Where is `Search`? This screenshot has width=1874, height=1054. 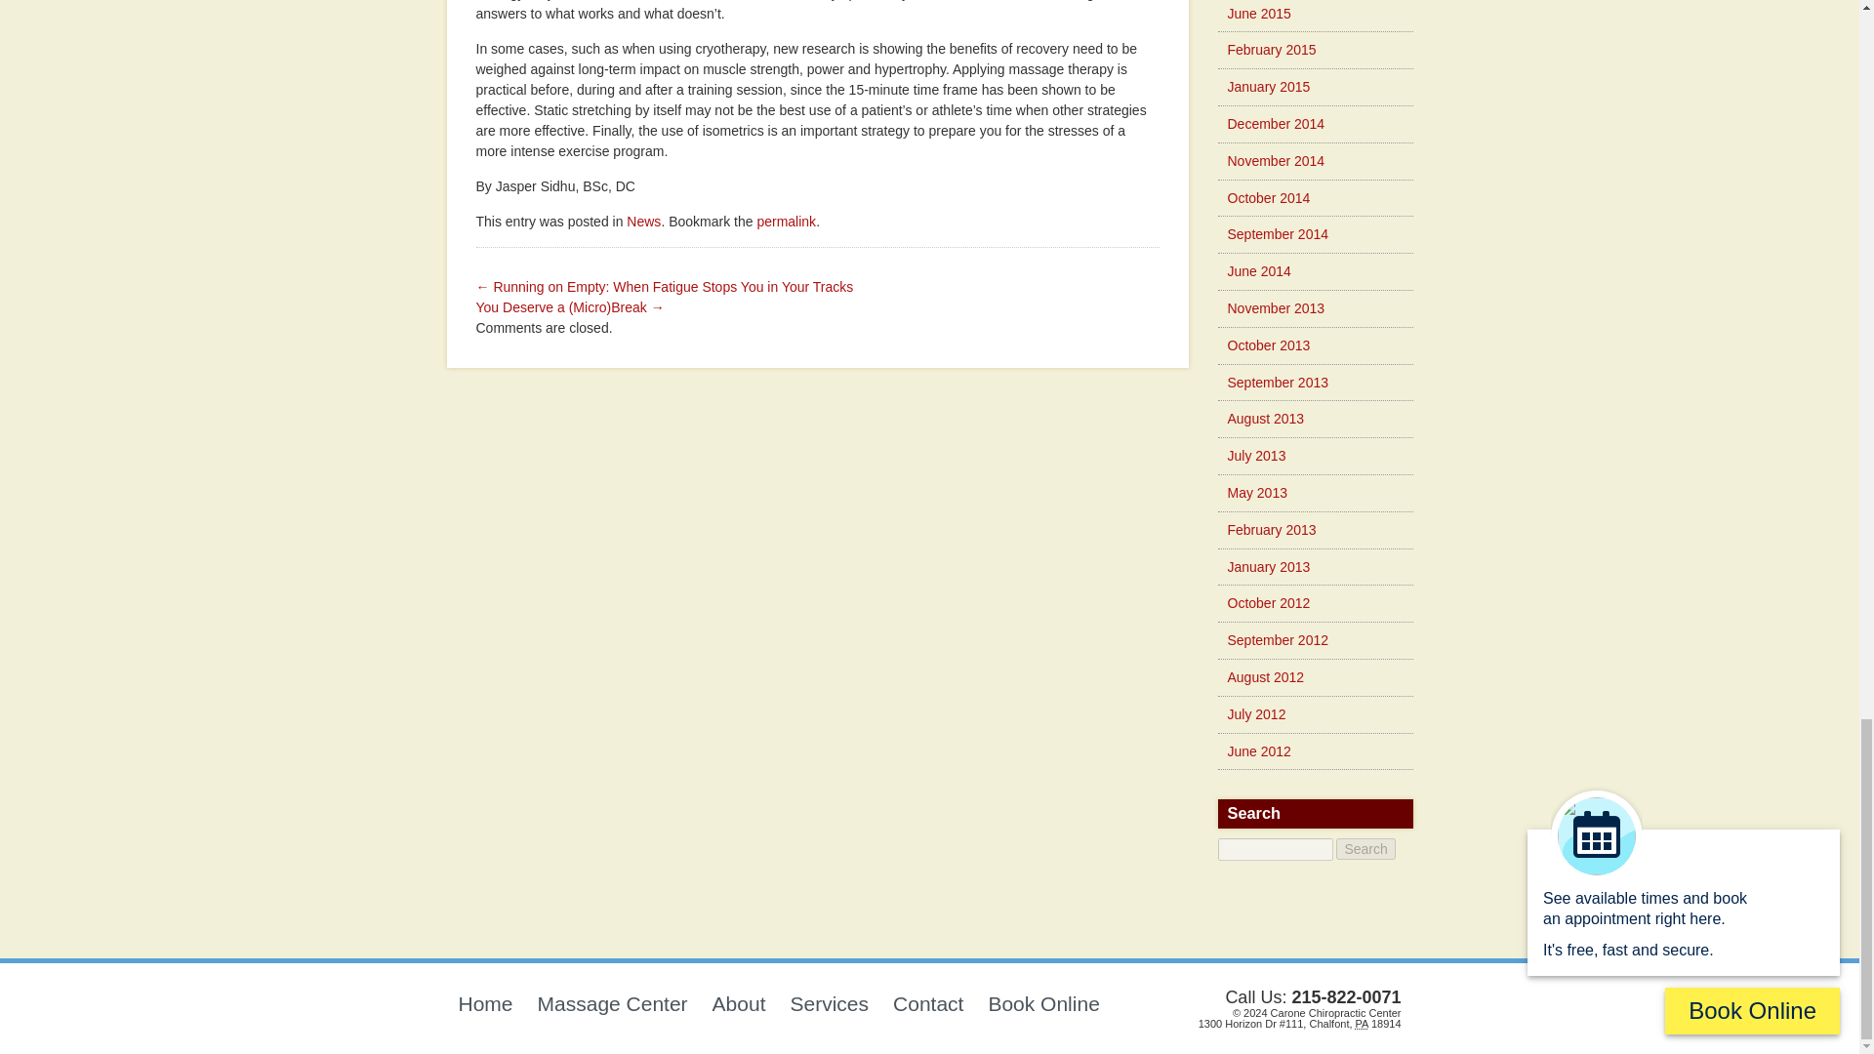
Search is located at coordinates (1365, 849).